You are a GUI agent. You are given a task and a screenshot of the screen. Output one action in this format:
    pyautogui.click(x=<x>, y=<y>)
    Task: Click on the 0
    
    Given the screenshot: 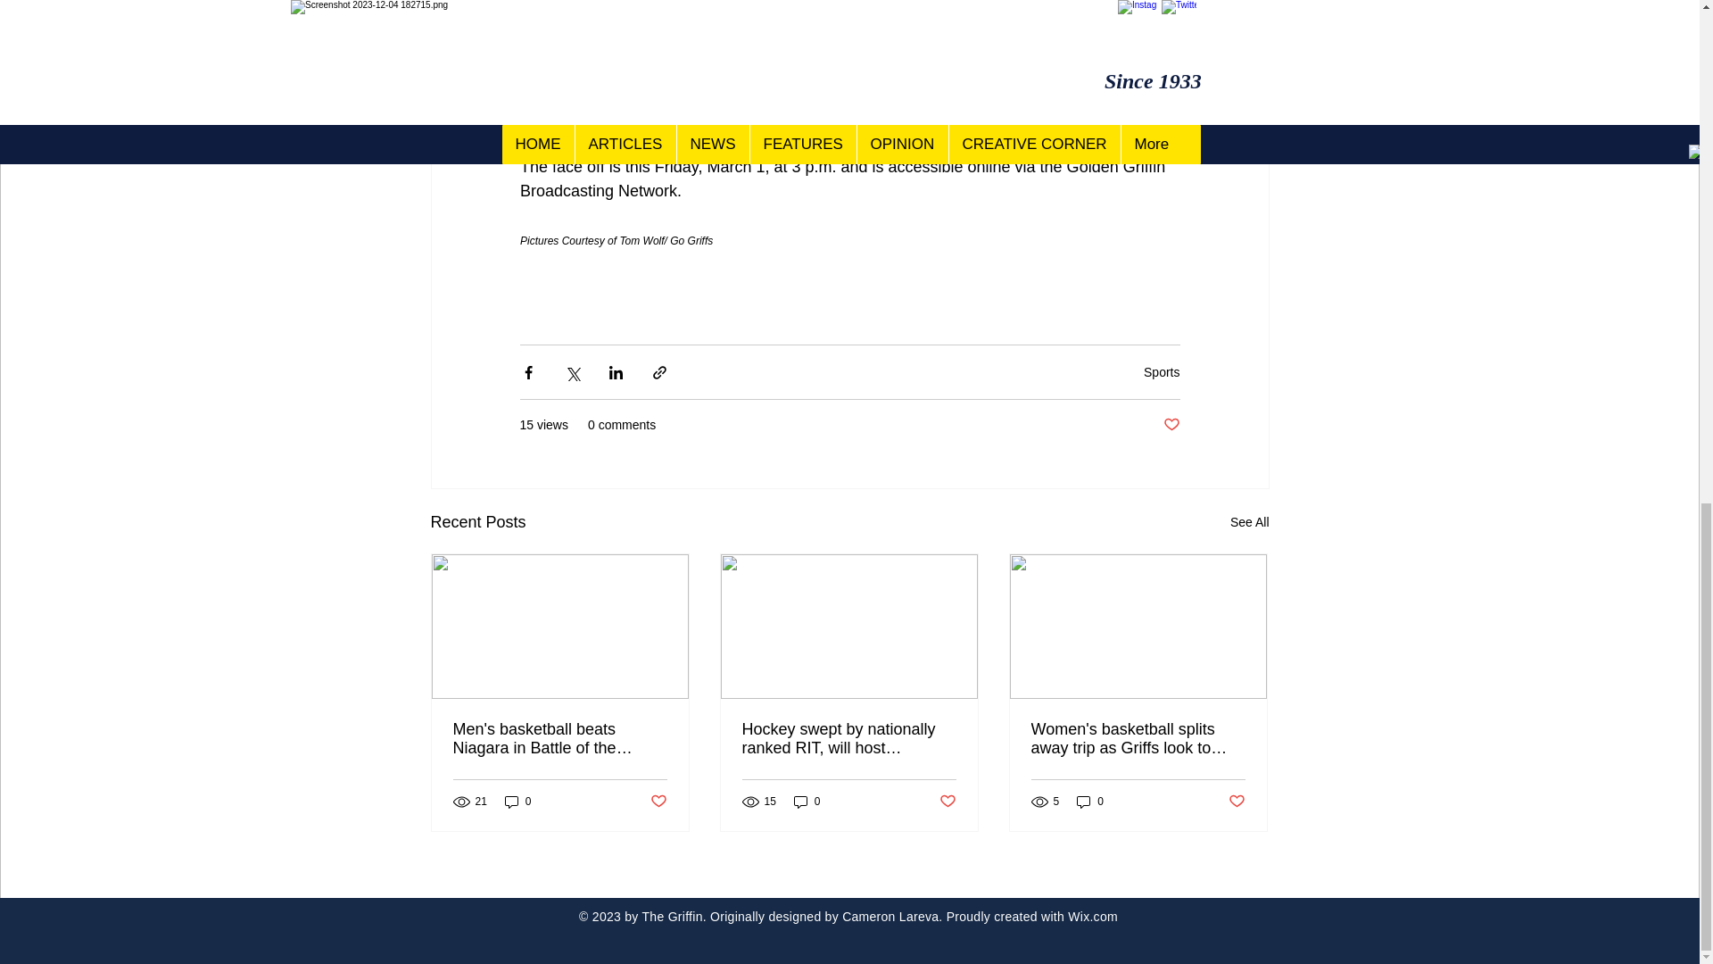 What is the action you would take?
    pyautogui.click(x=517, y=801)
    